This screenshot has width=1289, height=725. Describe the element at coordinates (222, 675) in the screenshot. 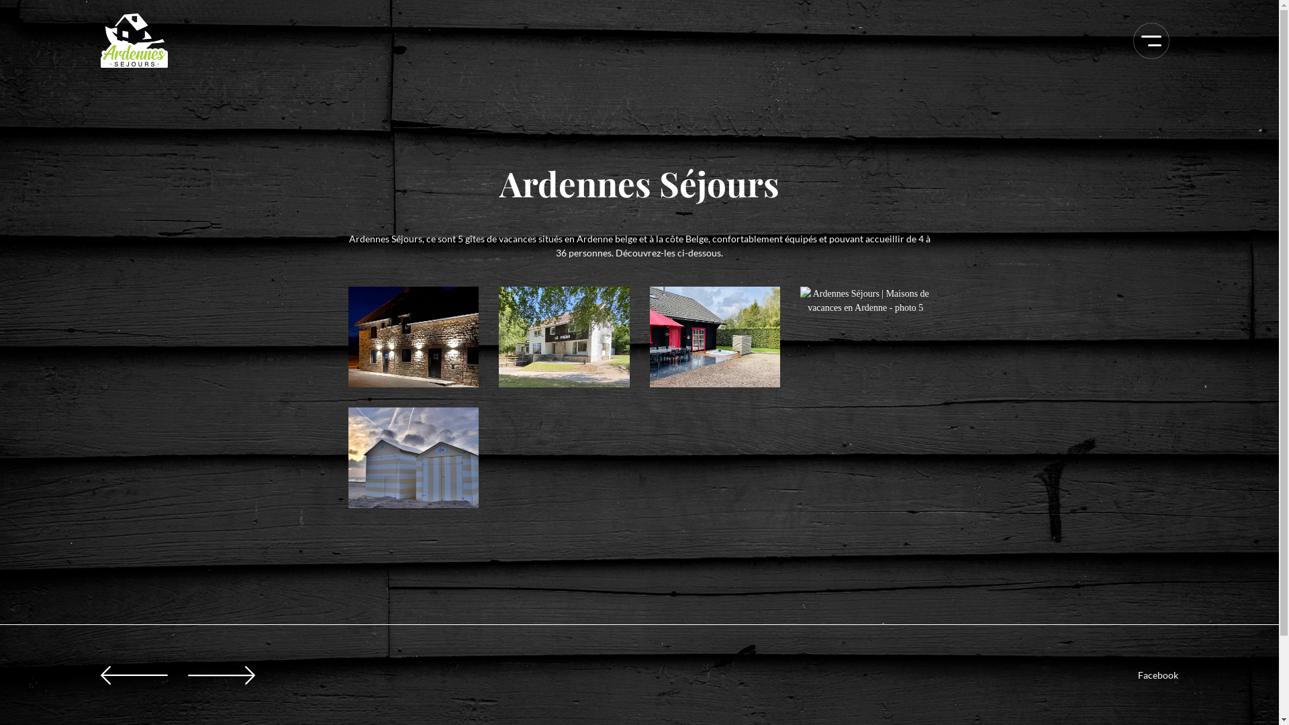

I see `Next` at that location.